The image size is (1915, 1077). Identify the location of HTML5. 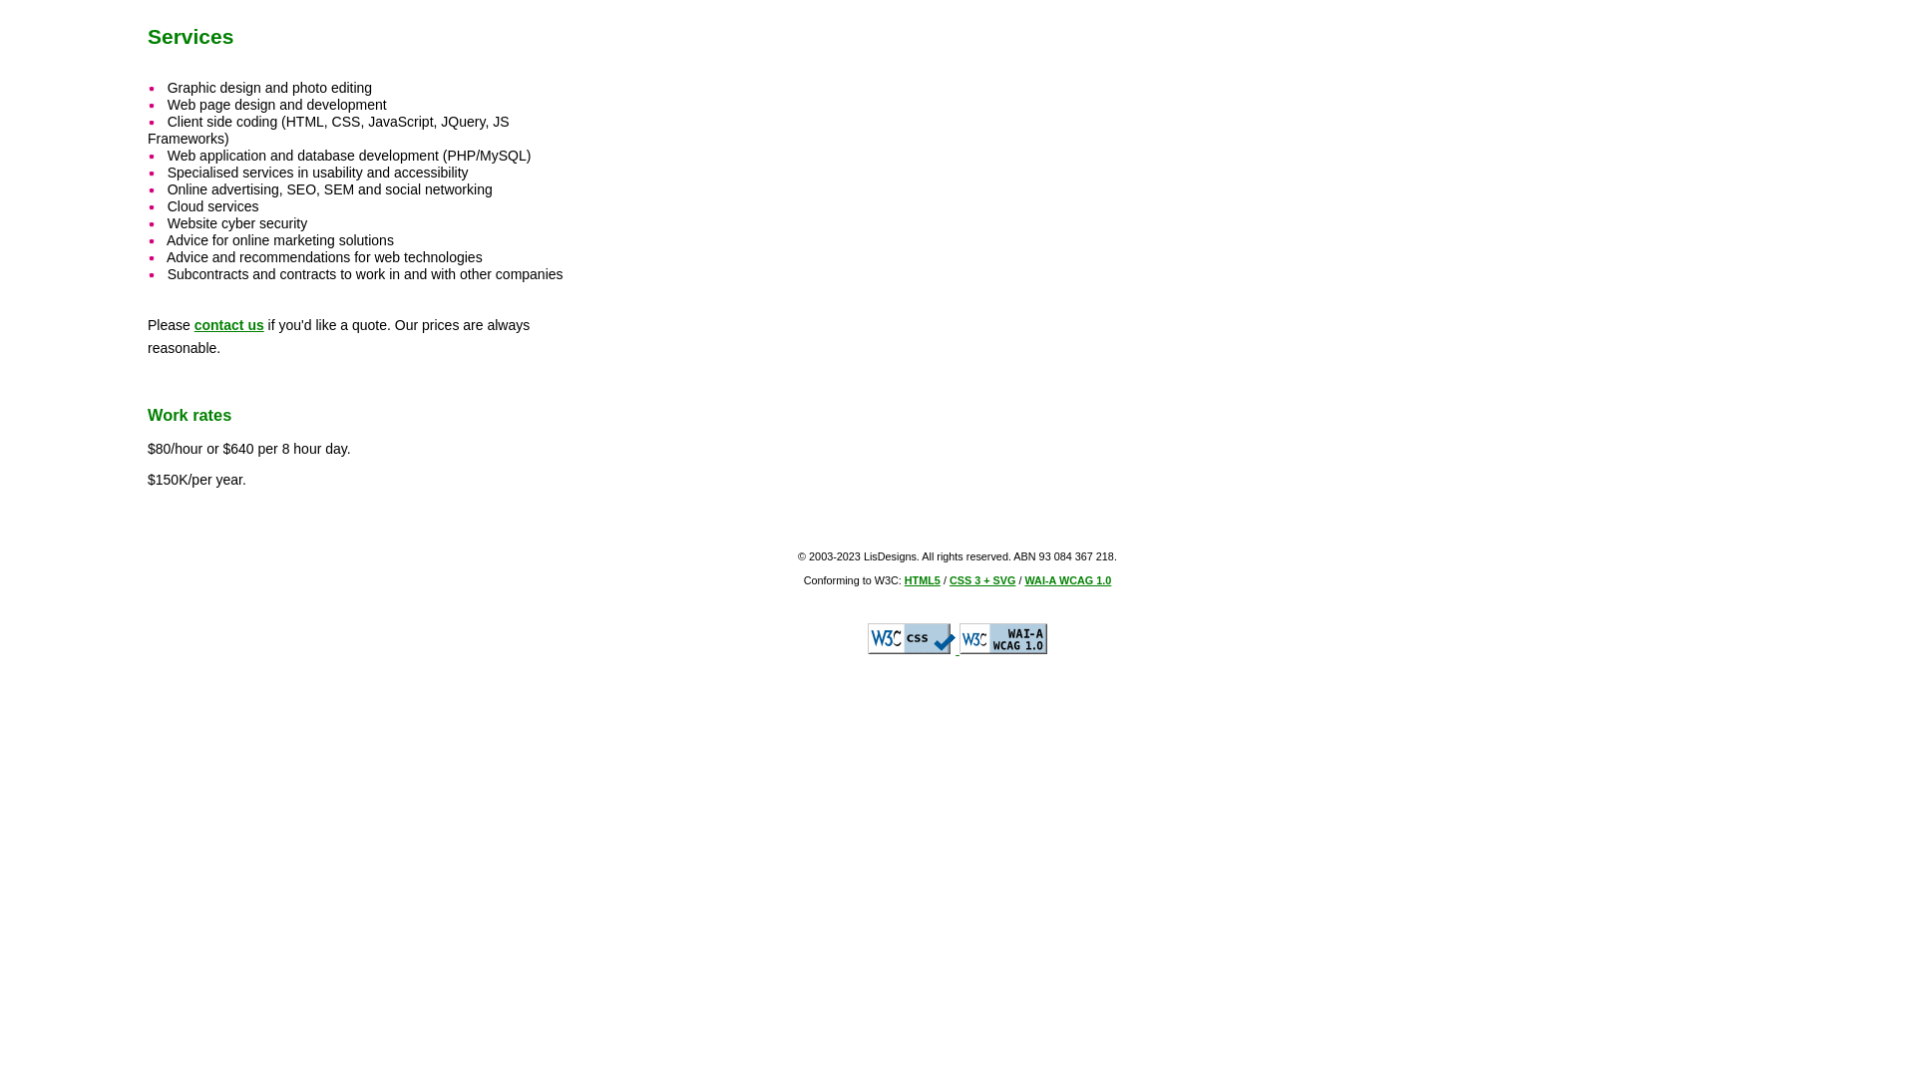
(923, 580).